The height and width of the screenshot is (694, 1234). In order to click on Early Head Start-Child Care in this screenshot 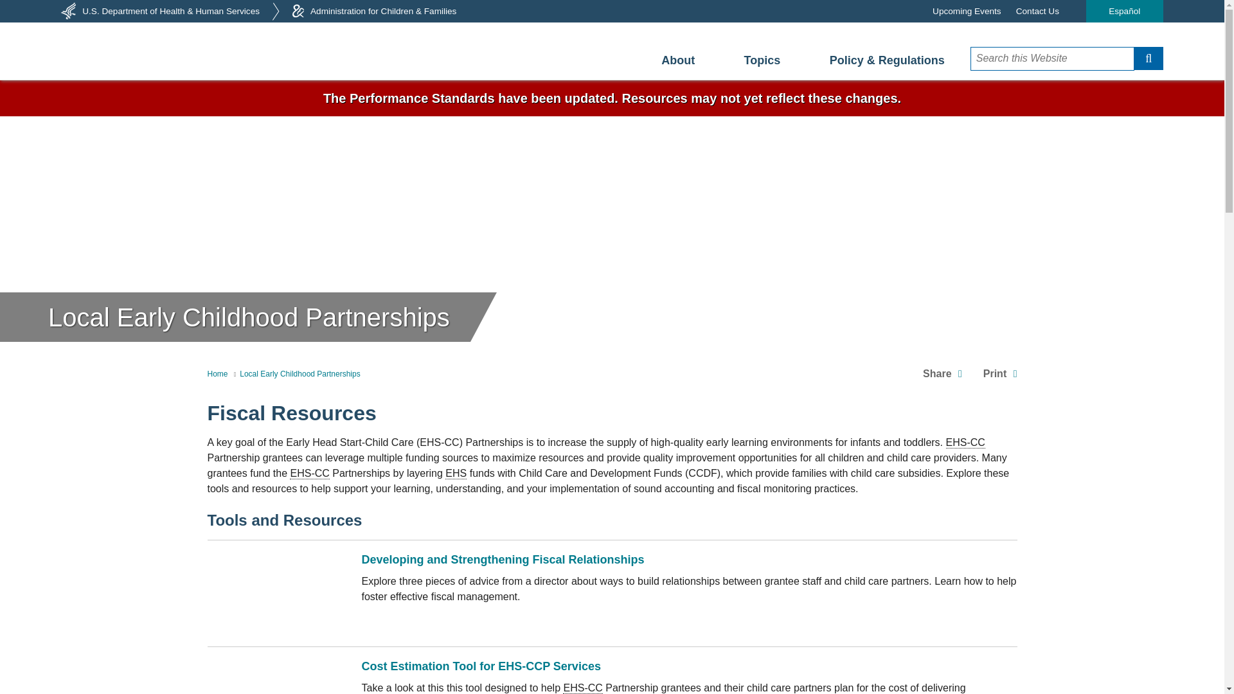, I will do `click(310, 473)`.